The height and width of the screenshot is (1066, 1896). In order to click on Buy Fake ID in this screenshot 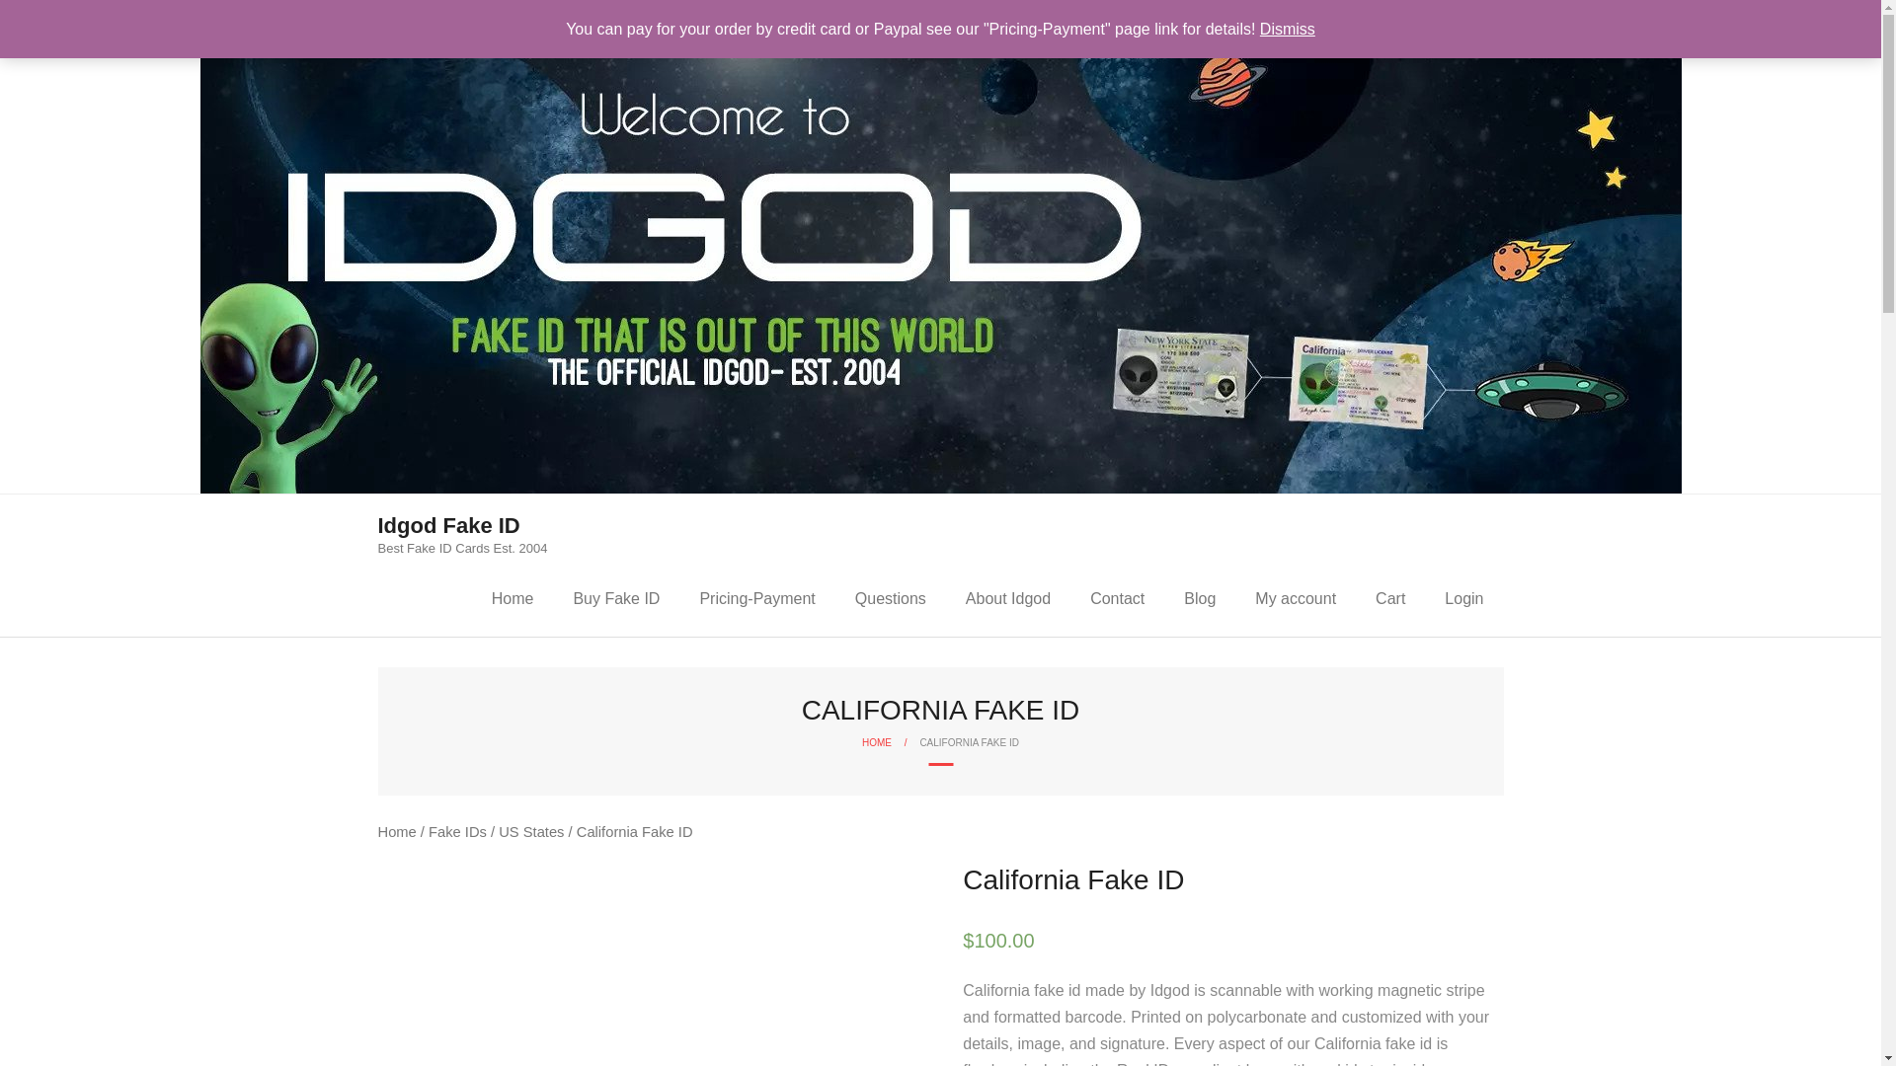, I will do `click(1463, 598)`.